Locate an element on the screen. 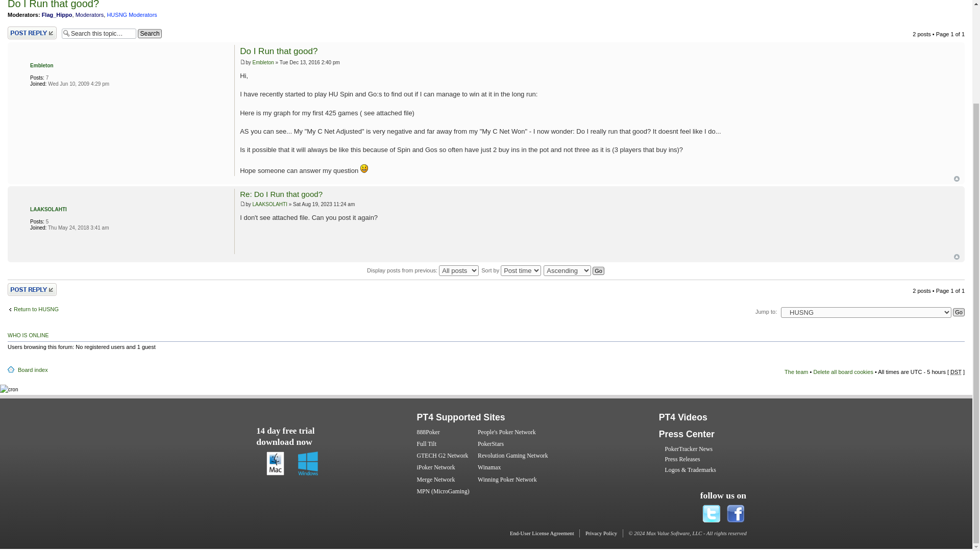 The width and height of the screenshot is (980, 551). Search is located at coordinates (150, 34).